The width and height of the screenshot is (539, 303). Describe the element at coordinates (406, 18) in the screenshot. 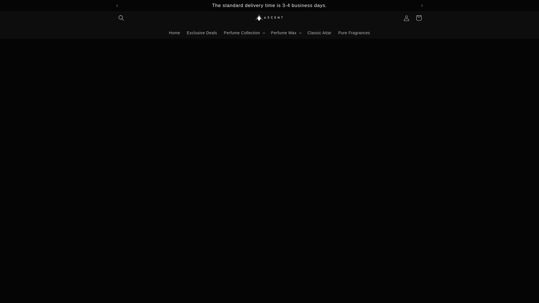

I see `Log in` at that location.